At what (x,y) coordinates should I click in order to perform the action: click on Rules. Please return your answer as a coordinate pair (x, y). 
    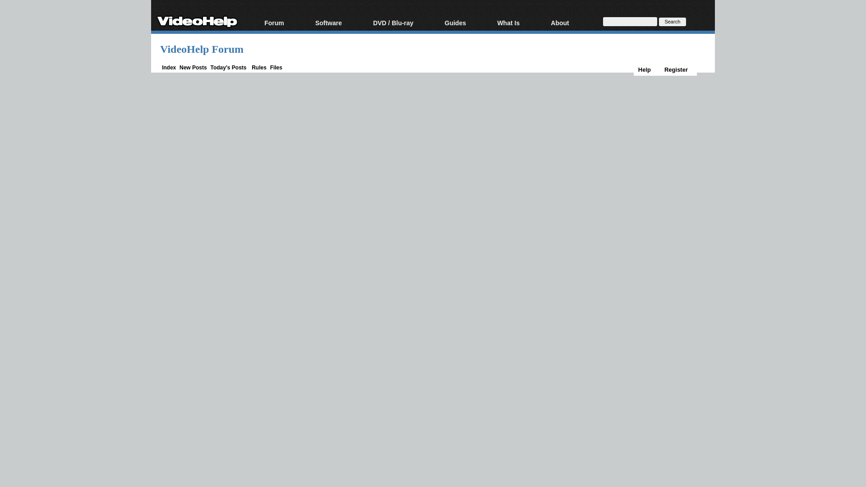
    Looking at the image, I should click on (259, 67).